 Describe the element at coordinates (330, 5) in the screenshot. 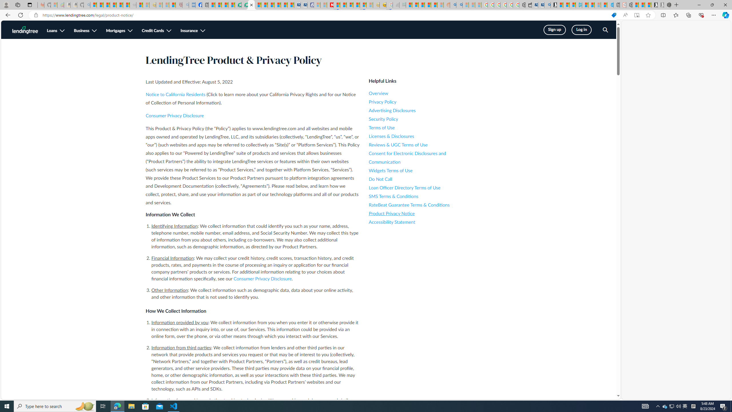

I see `Latest Politics News & Archive | Newsweek.com` at that location.